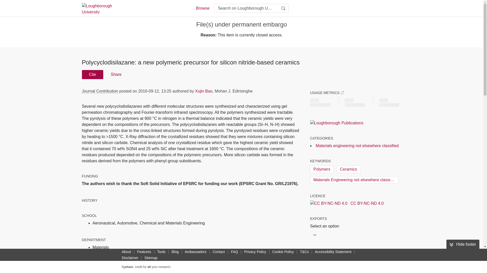  What do you see at coordinates (346, 203) in the screenshot?
I see `CC BY-NC-ND 4.0` at bounding box center [346, 203].